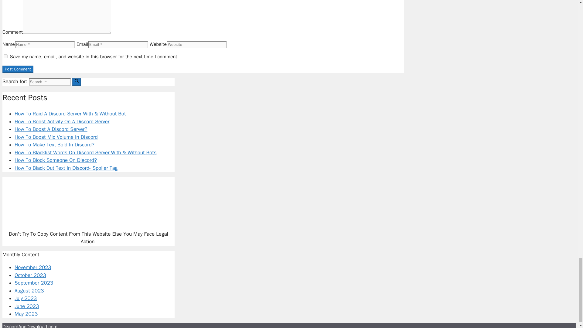 Image resolution: width=583 pixels, height=328 pixels. Describe the element at coordinates (66, 168) in the screenshot. I see `How To Black Out Text In Discord- Spoiler Tag` at that location.